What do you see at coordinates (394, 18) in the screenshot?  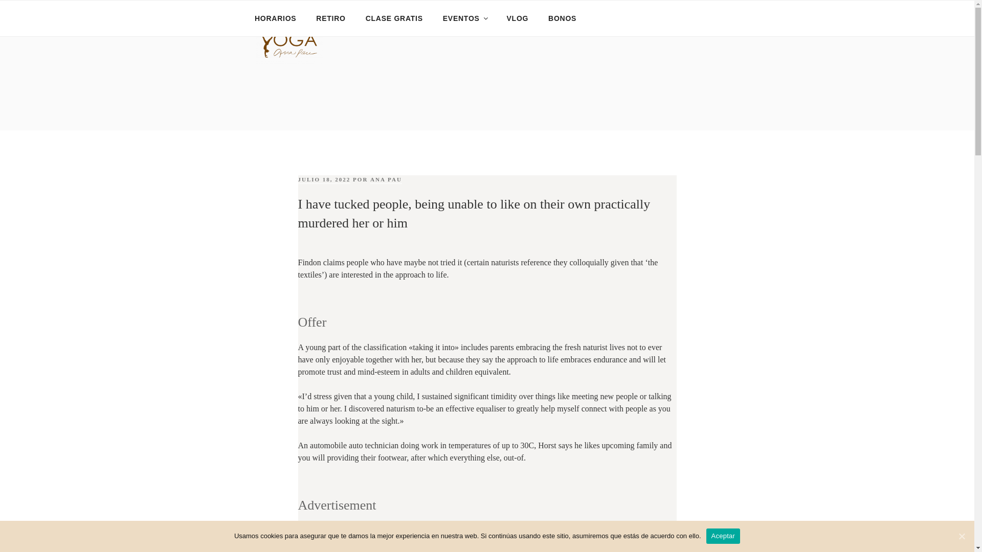 I see `CLASE GRATIS` at bounding box center [394, 18].